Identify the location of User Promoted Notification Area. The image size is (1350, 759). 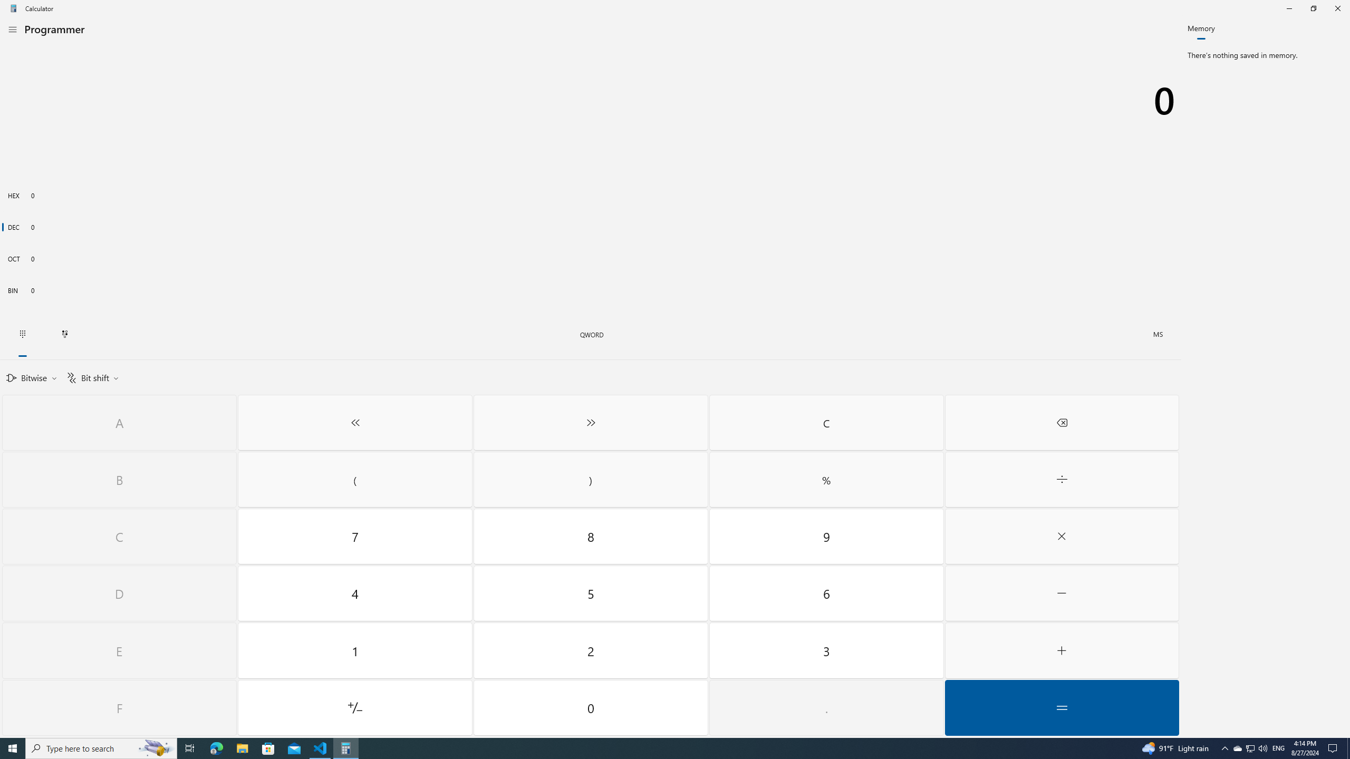
(1250, 748).